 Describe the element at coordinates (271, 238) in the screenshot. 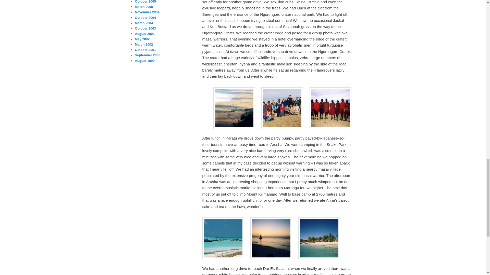

I see `zansunset` at that location.